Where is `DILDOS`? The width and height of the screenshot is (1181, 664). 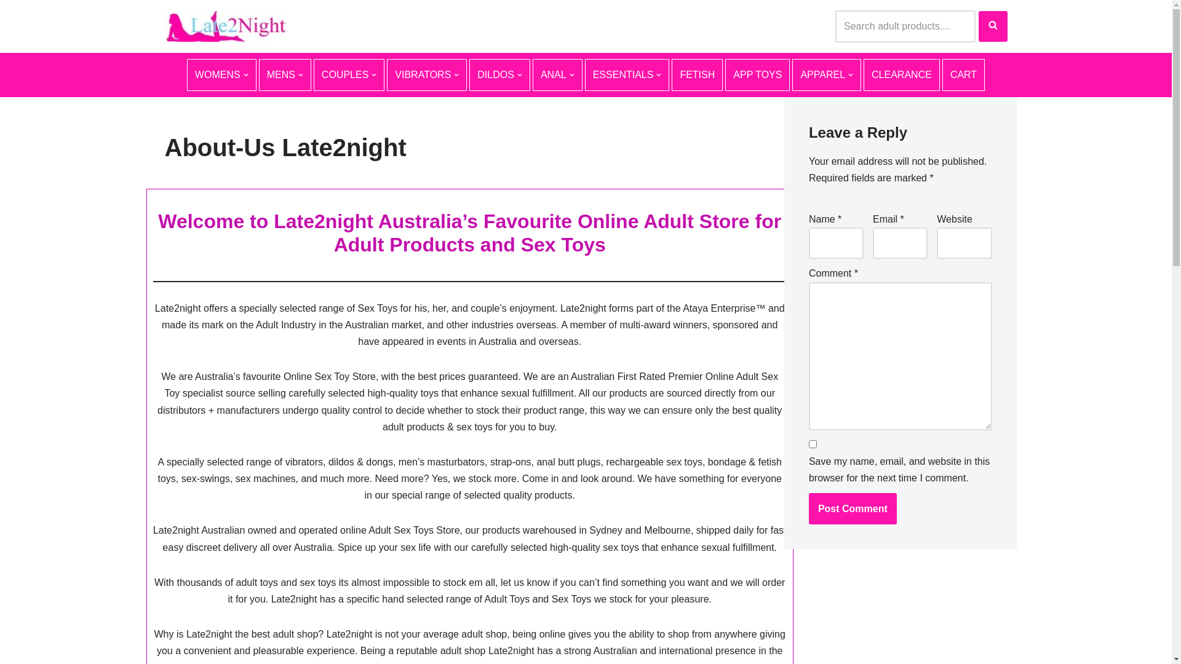 DILDOS is located at coordinates (499, 75).